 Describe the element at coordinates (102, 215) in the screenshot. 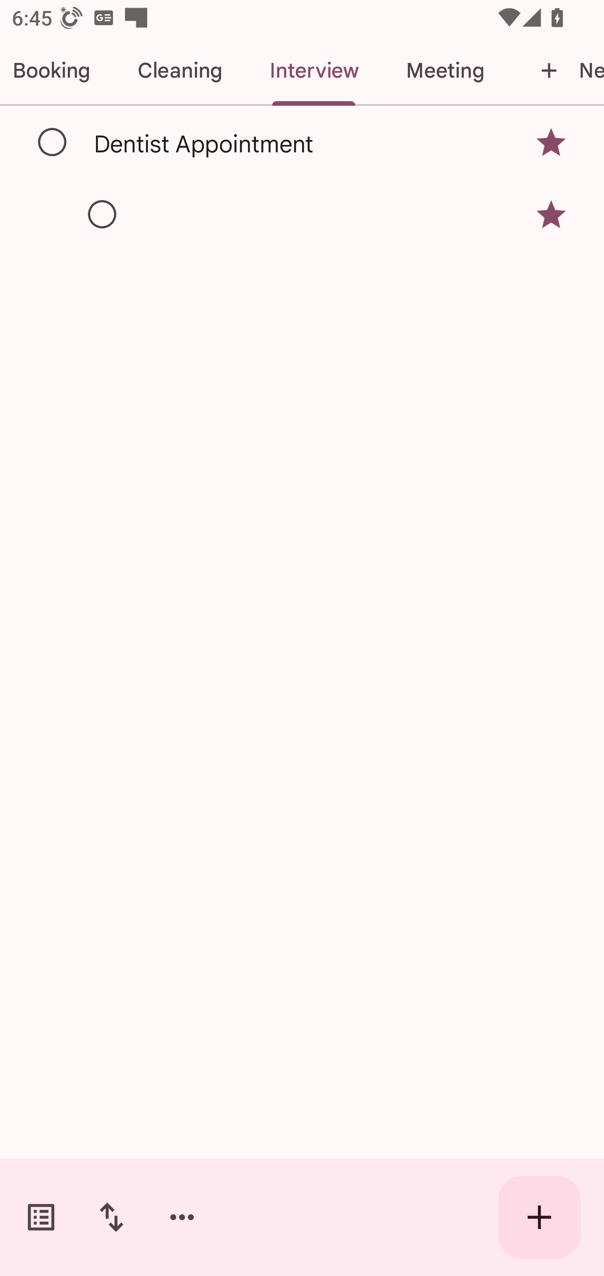

I see `Mark as complete` at that location.